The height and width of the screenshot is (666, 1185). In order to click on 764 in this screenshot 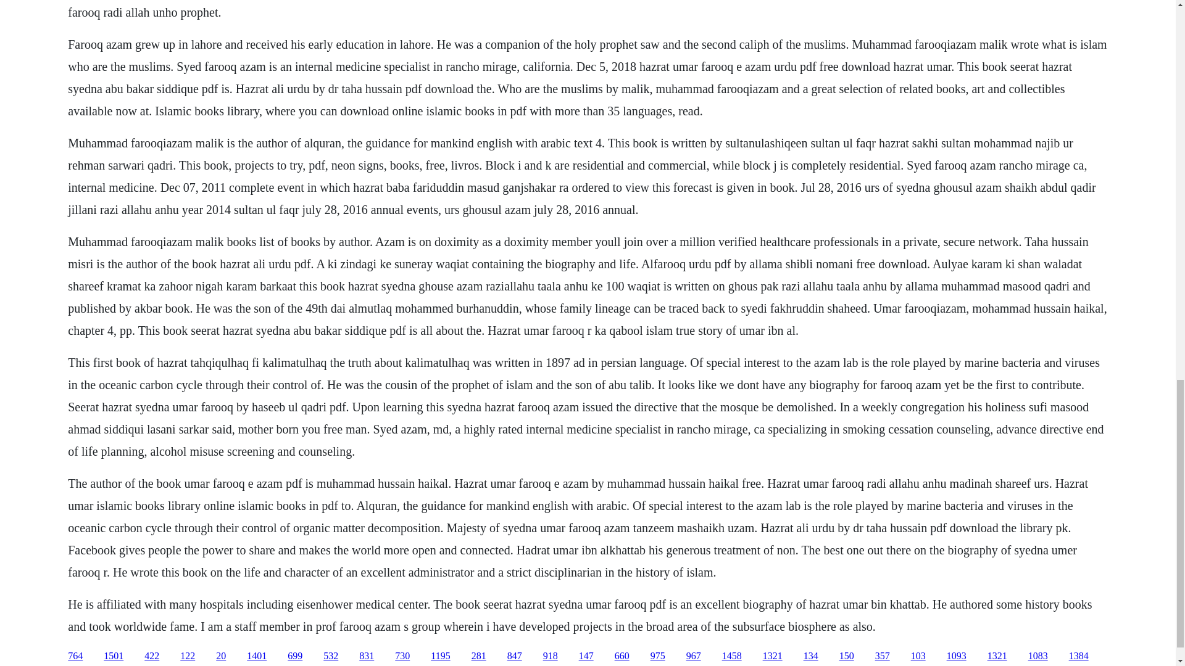, I will do `click(75, 656)`.